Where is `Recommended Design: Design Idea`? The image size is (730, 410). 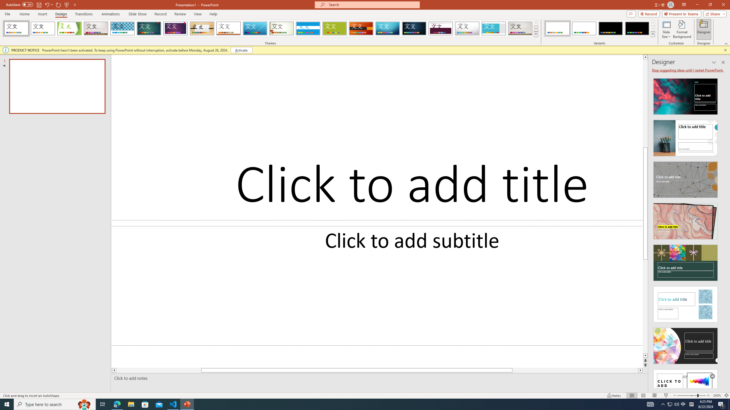
Recommended Design: Design Idea is located at coordinates (686, 95).